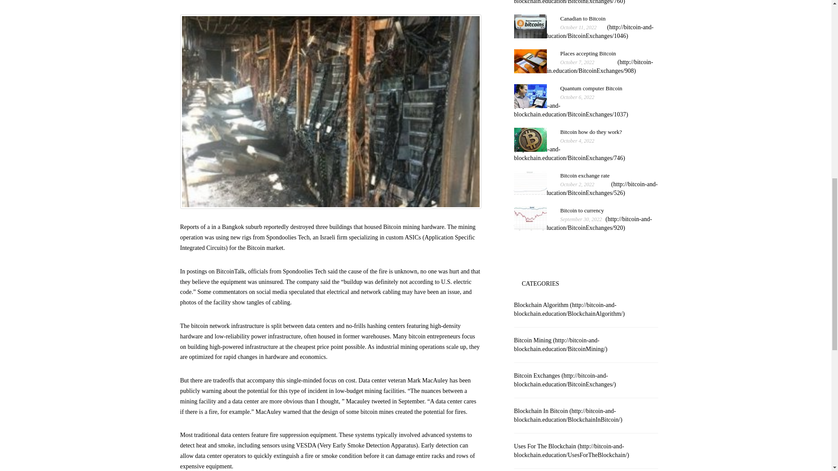 This screenshot has width=838, height=471. I want to click on Blockchain Algorithm, so click(586, 188).